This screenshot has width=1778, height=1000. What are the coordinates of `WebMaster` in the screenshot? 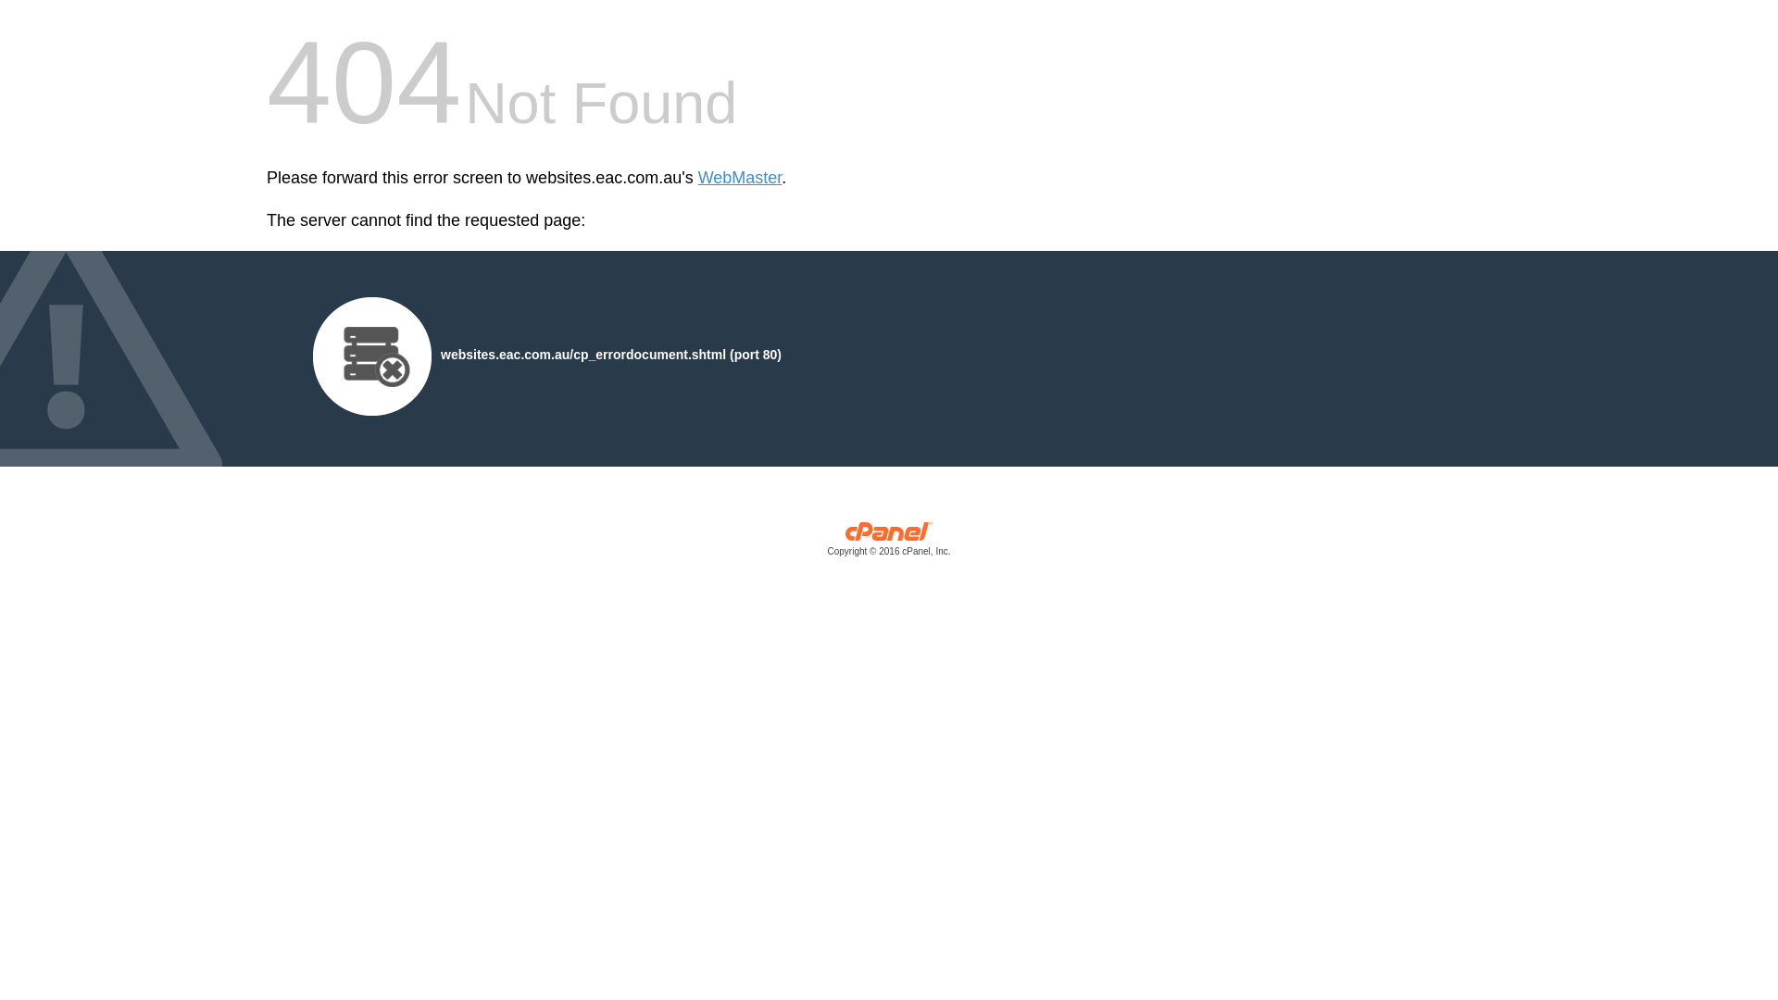 It's located at (741, 178).